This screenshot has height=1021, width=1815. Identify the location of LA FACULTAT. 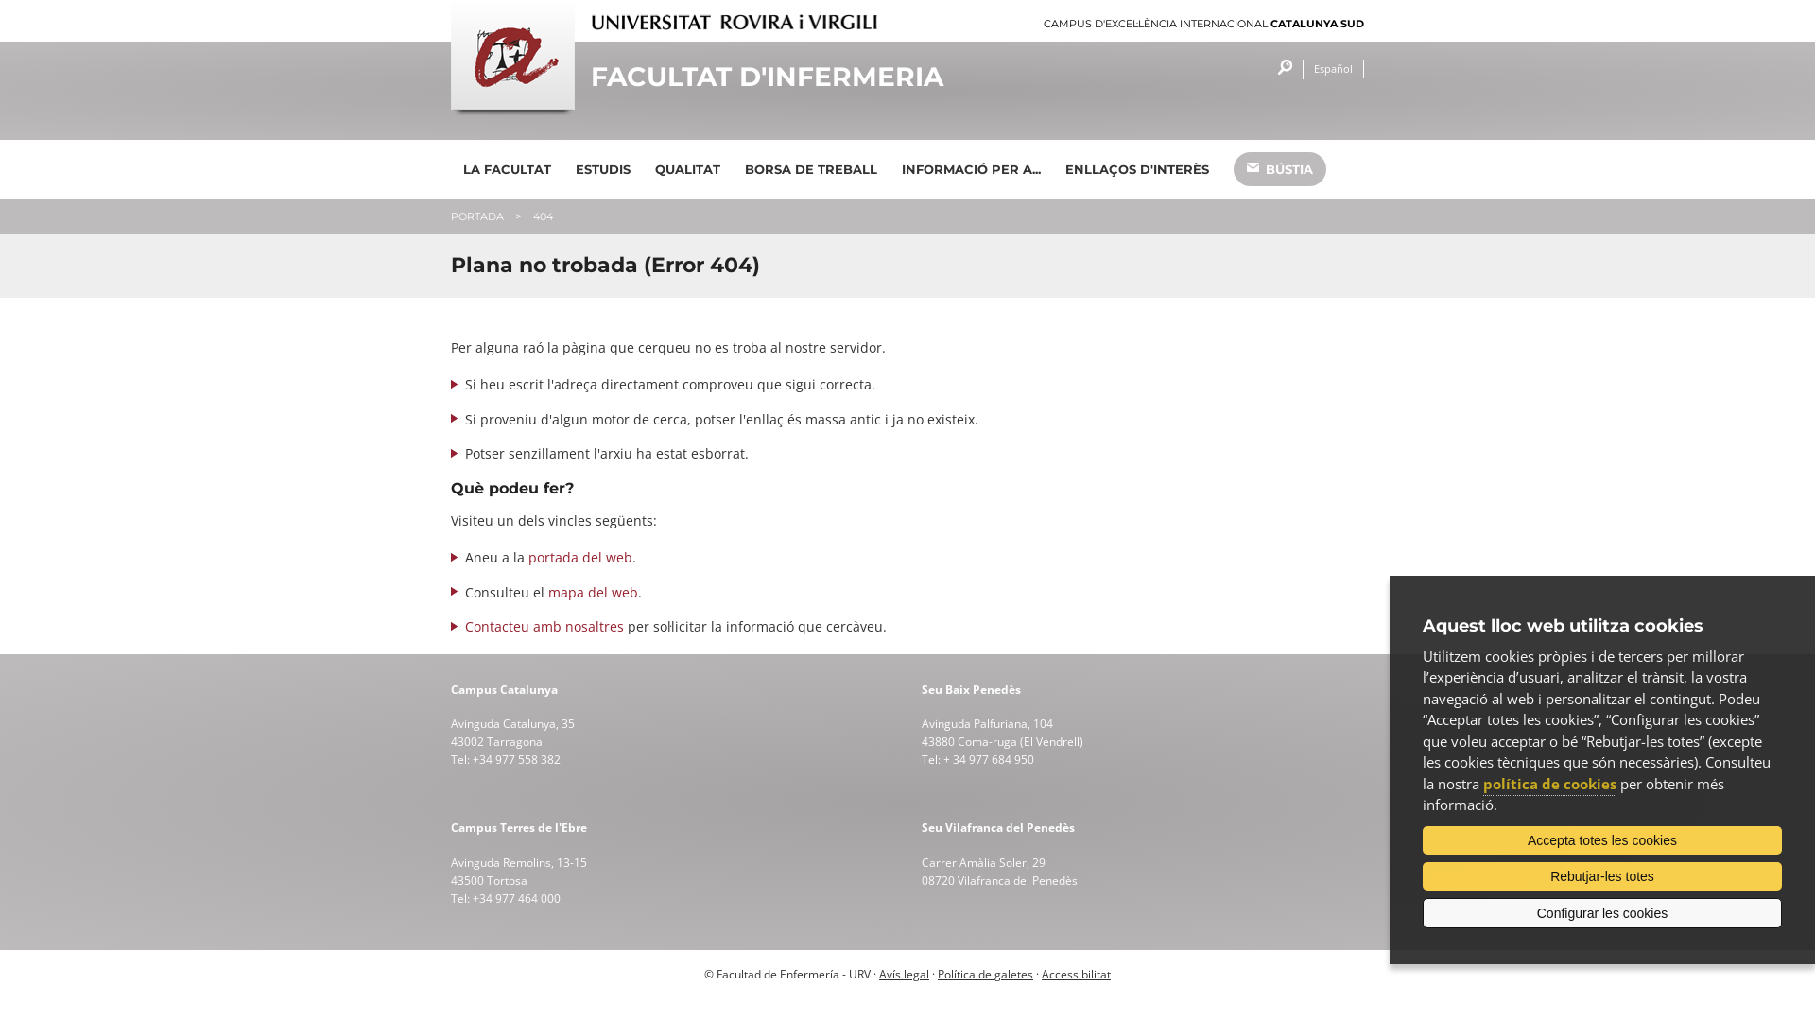
(507, 170).